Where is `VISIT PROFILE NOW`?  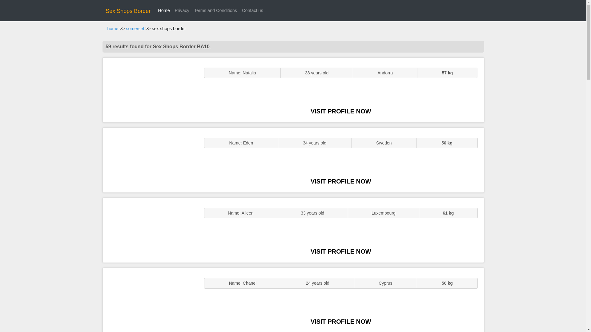 VISIT PROFILE NOW is located at coordinates (341, 322).